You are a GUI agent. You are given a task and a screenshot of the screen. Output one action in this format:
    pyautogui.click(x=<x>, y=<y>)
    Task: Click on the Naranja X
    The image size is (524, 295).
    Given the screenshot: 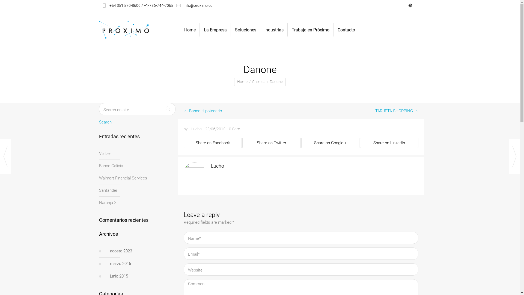 What is the action you would take?
    pyautogui.click(x=108, y=203)
    